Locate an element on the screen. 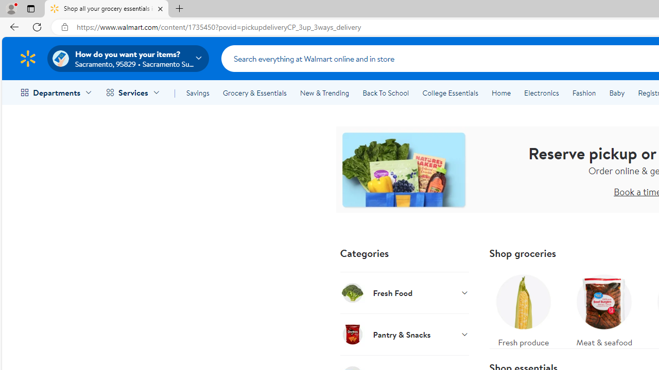 This screenshot has height=370, width=659. Fresh Food is located at coordinates (405, 292).